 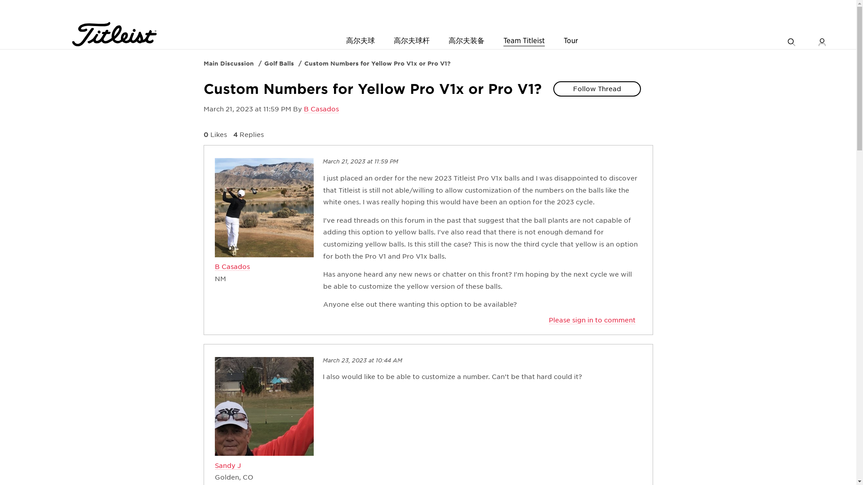 I want to click on Sandy J, so click(x=227, y=466).